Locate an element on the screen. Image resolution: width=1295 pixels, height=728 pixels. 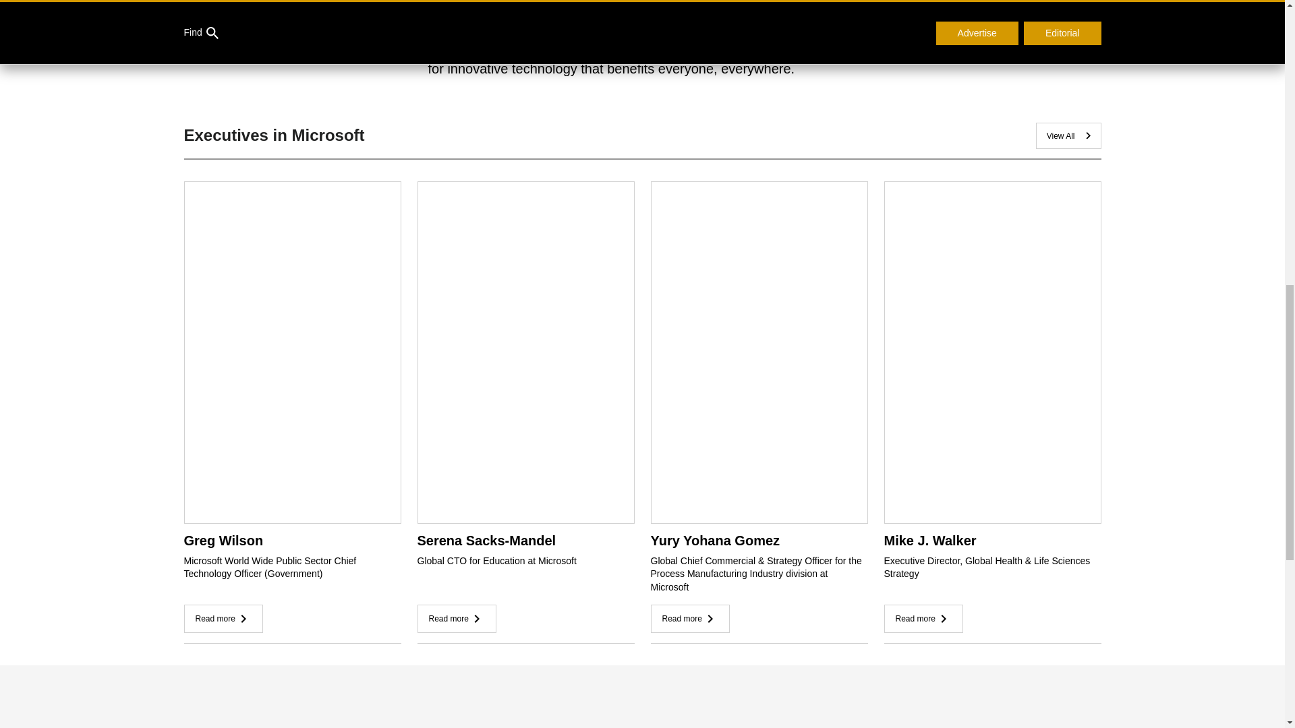
View All is located at coordinates (1068, 136).